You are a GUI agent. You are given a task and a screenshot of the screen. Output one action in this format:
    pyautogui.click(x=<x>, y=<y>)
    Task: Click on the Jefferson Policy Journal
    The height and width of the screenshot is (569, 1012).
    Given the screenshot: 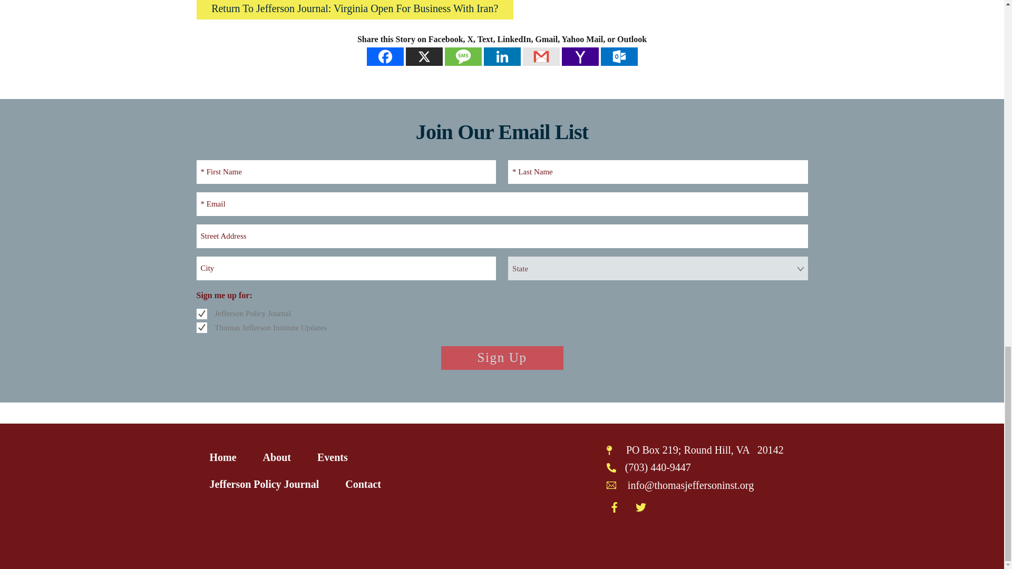 What is the action you would take?
    pyautogui.click(x=201, y=314)
    